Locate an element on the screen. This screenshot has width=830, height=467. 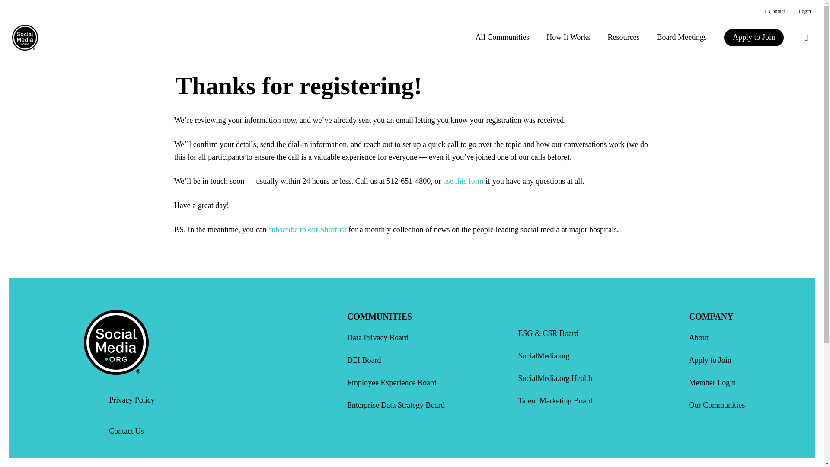
Board Meetings is located at coordinates (682, 37).